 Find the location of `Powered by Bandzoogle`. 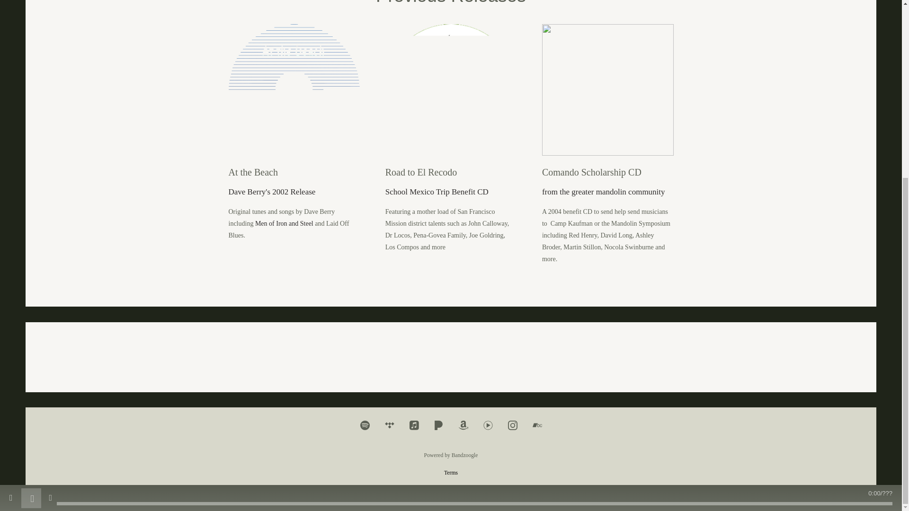

Powered by Bandzoogle is located at coordinates (451, 455).